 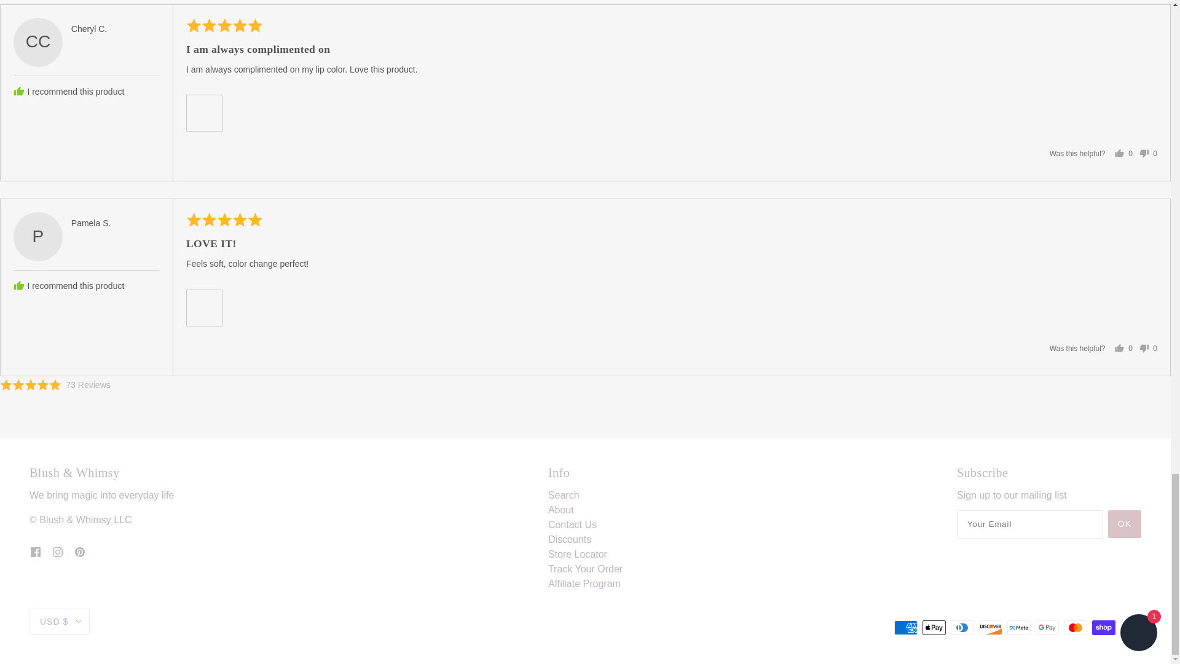 I want to click on American Express, so click(x=906, y=627).